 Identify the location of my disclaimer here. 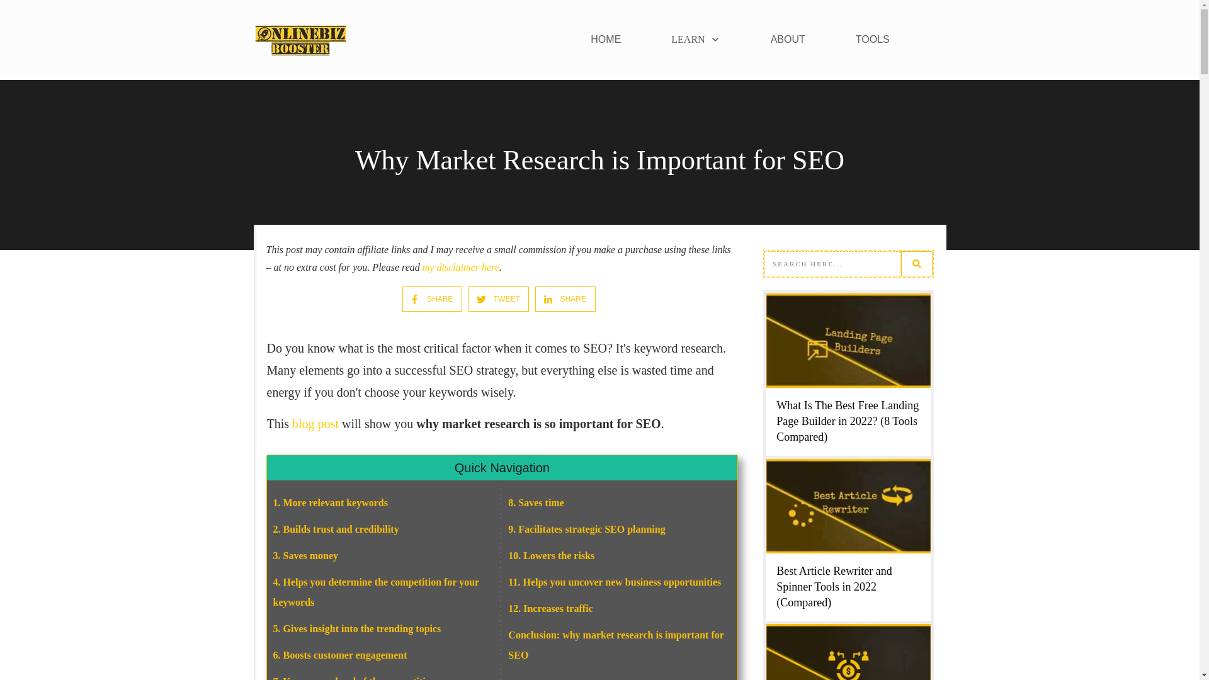
(460, 267).